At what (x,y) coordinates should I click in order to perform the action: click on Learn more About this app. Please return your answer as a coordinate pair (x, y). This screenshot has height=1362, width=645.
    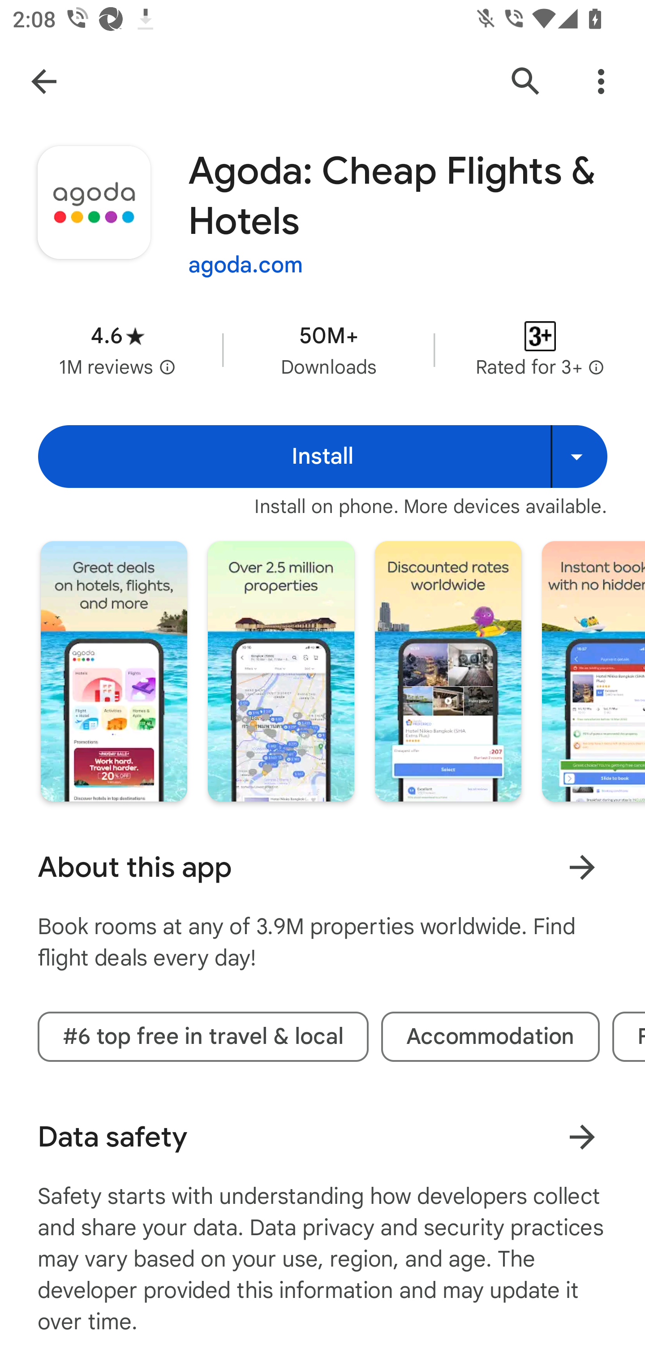
    Looking at the image, I should click on (582, 866).